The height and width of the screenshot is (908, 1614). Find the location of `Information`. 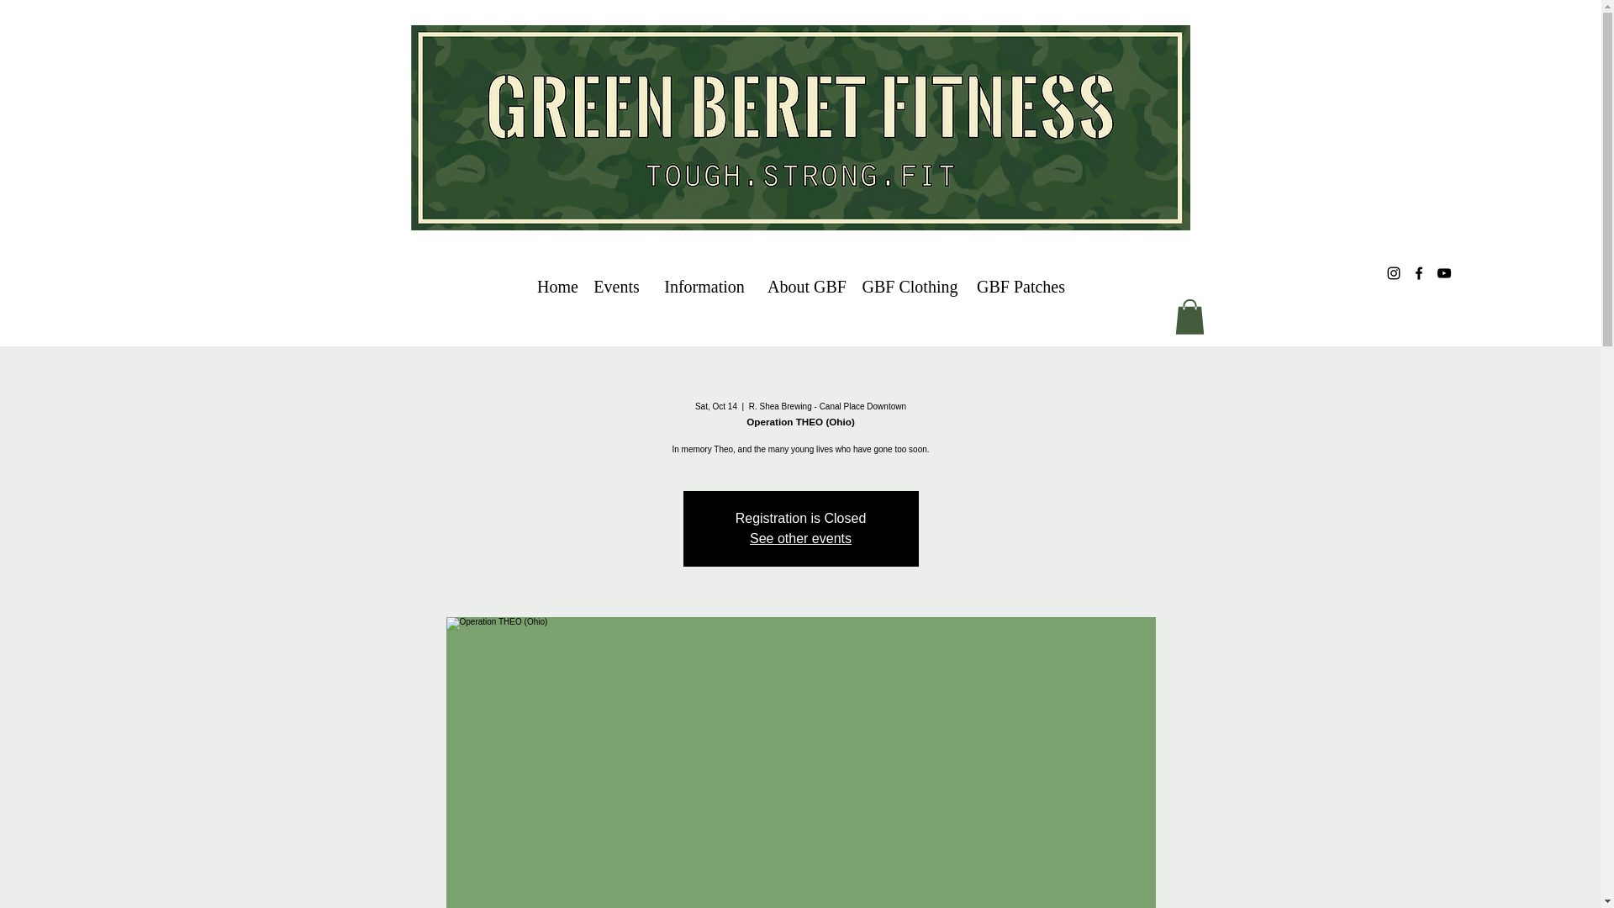

Information is located at coordinates (704, 287).